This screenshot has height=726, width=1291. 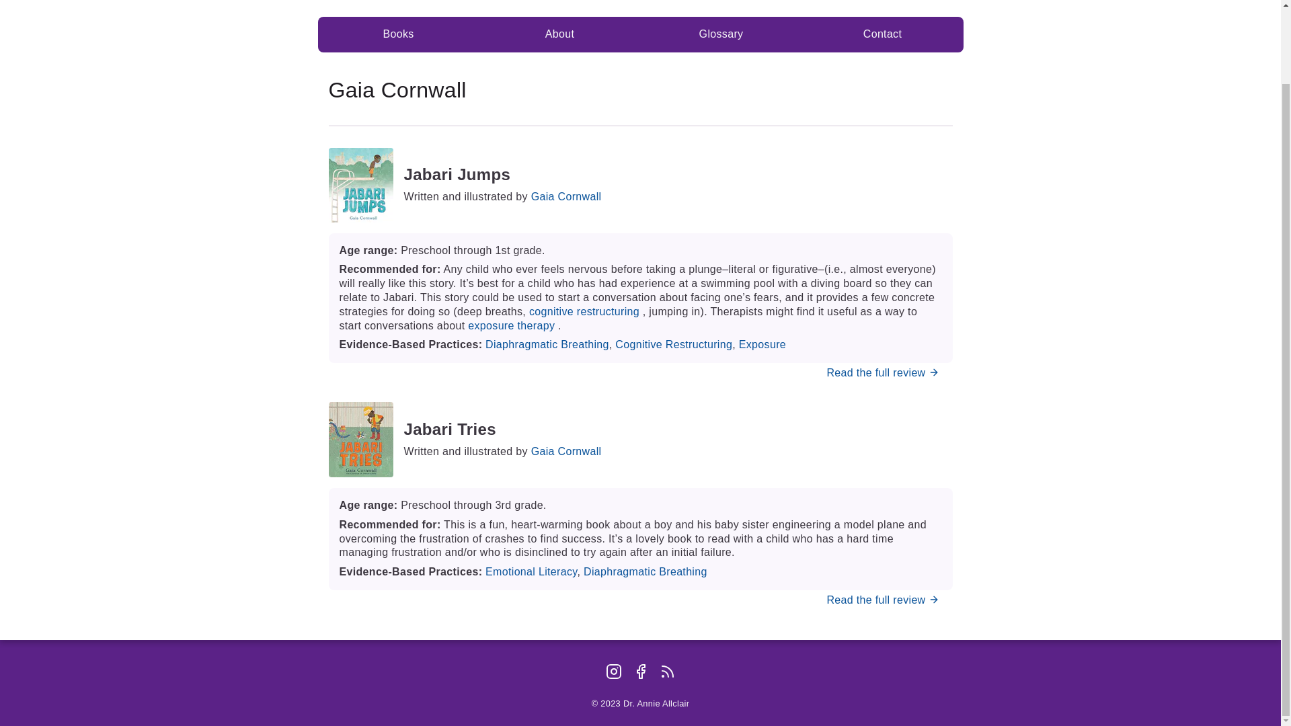 I want to click on Jabari Tries, so click(x=502, y=430).